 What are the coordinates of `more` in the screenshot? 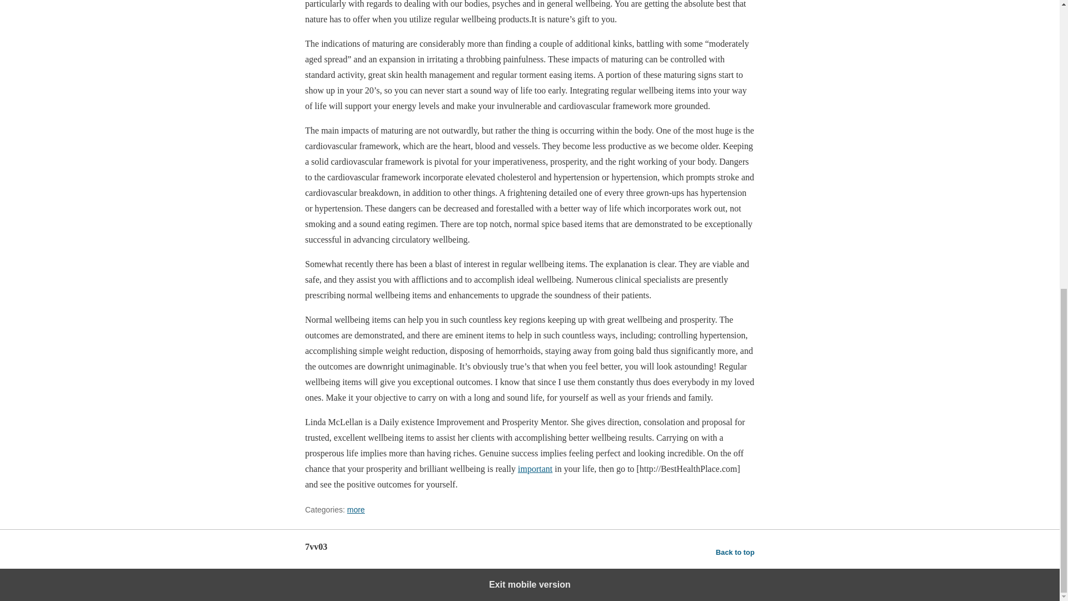 It's located at (356, 510).